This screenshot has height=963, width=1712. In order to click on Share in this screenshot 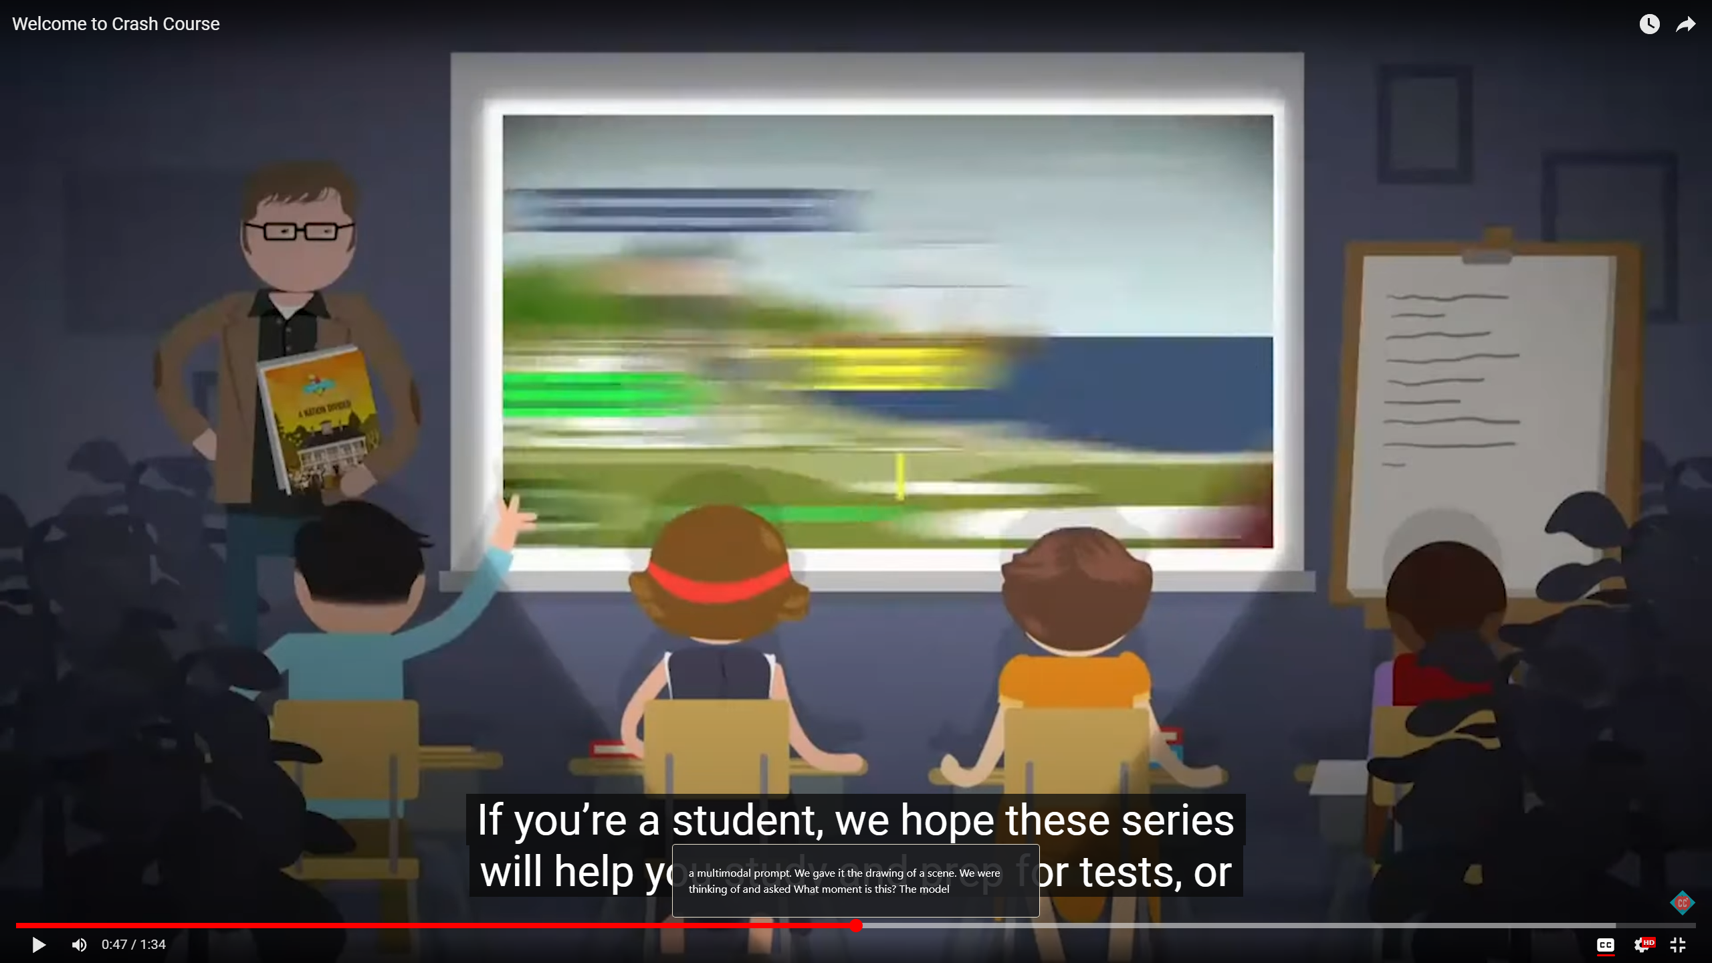, I will do `click(1685, 21)`.